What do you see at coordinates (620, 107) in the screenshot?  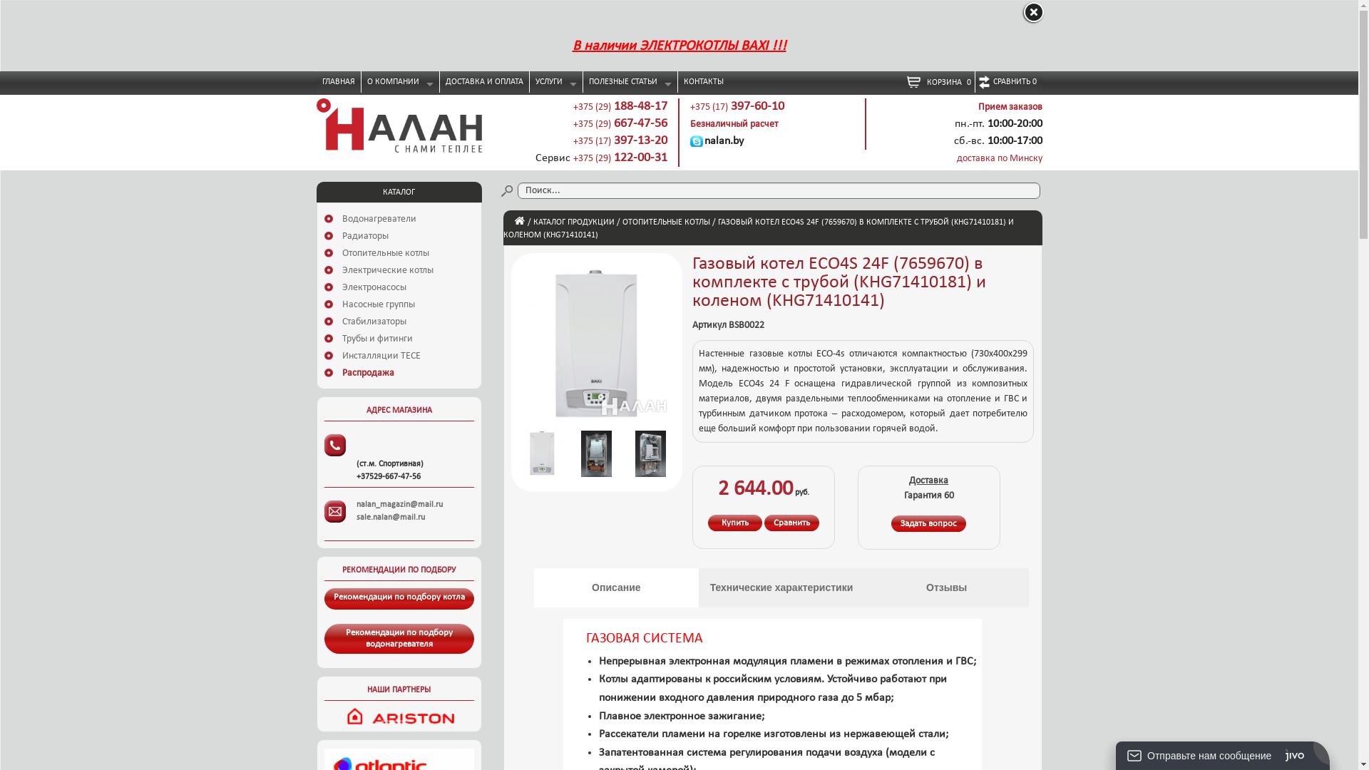 I see `+375 (29) 188-48-17` at bounding box center [620, 107].